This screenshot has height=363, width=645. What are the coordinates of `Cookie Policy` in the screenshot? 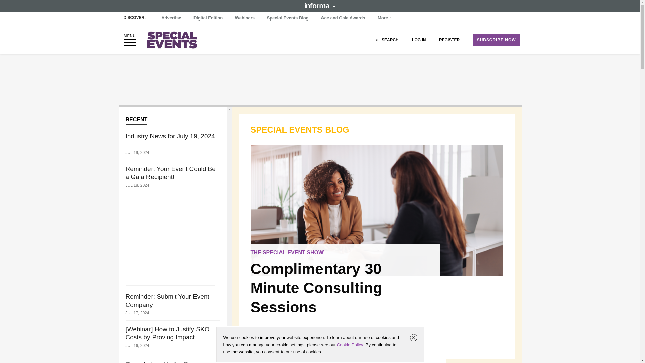 It's located at (350, 345).